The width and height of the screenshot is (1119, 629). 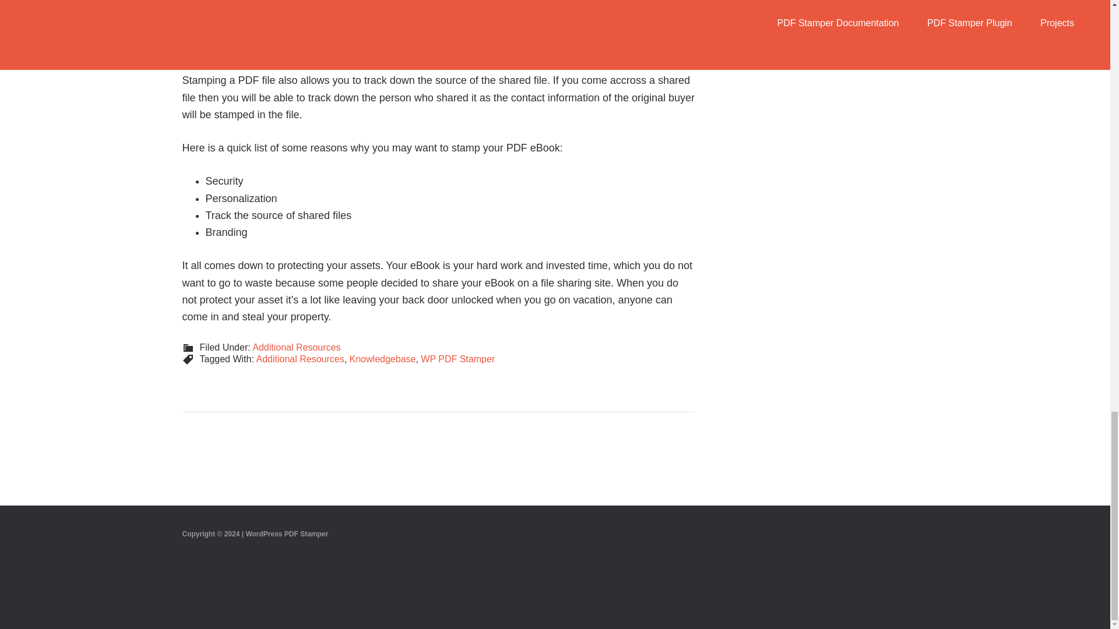 I want to click on Additional Resources, so click(x=296, y=347).